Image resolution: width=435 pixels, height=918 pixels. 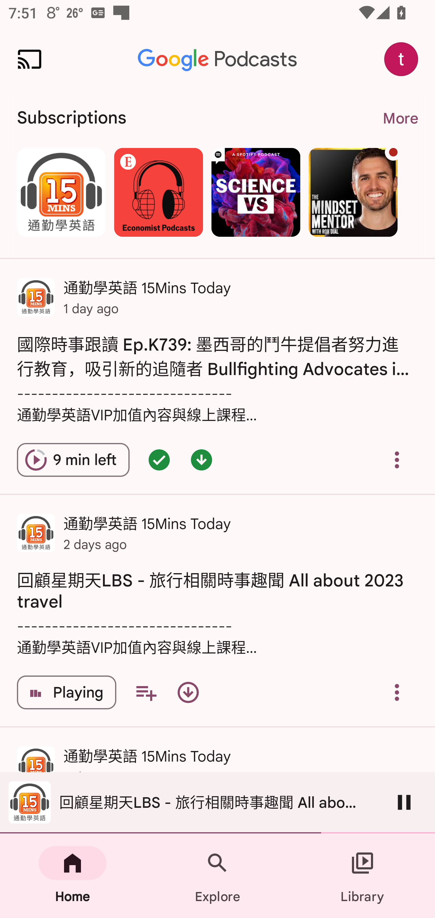 I want to click on 通勤學英語 15Mins Today, so click(x=61, y=192).